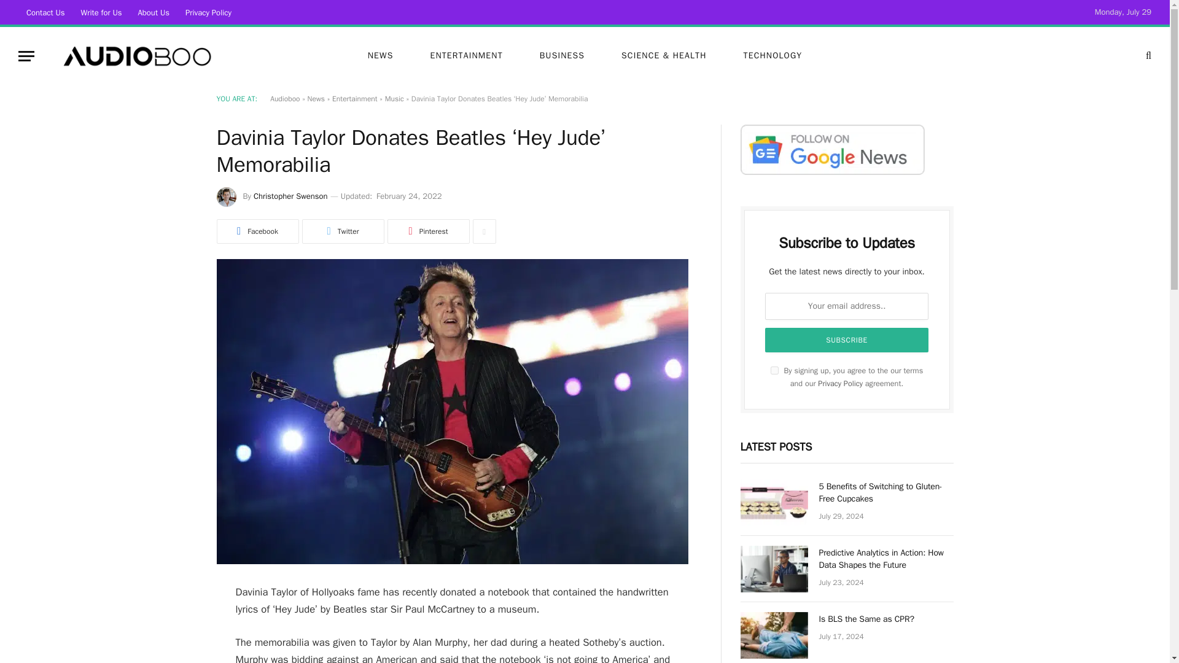 The width and height of the screenshot is (1179, 663). Describe the element at coordinates (290, 196) in the screenshot. I see `Posts by Christopher Swenson` at that location.